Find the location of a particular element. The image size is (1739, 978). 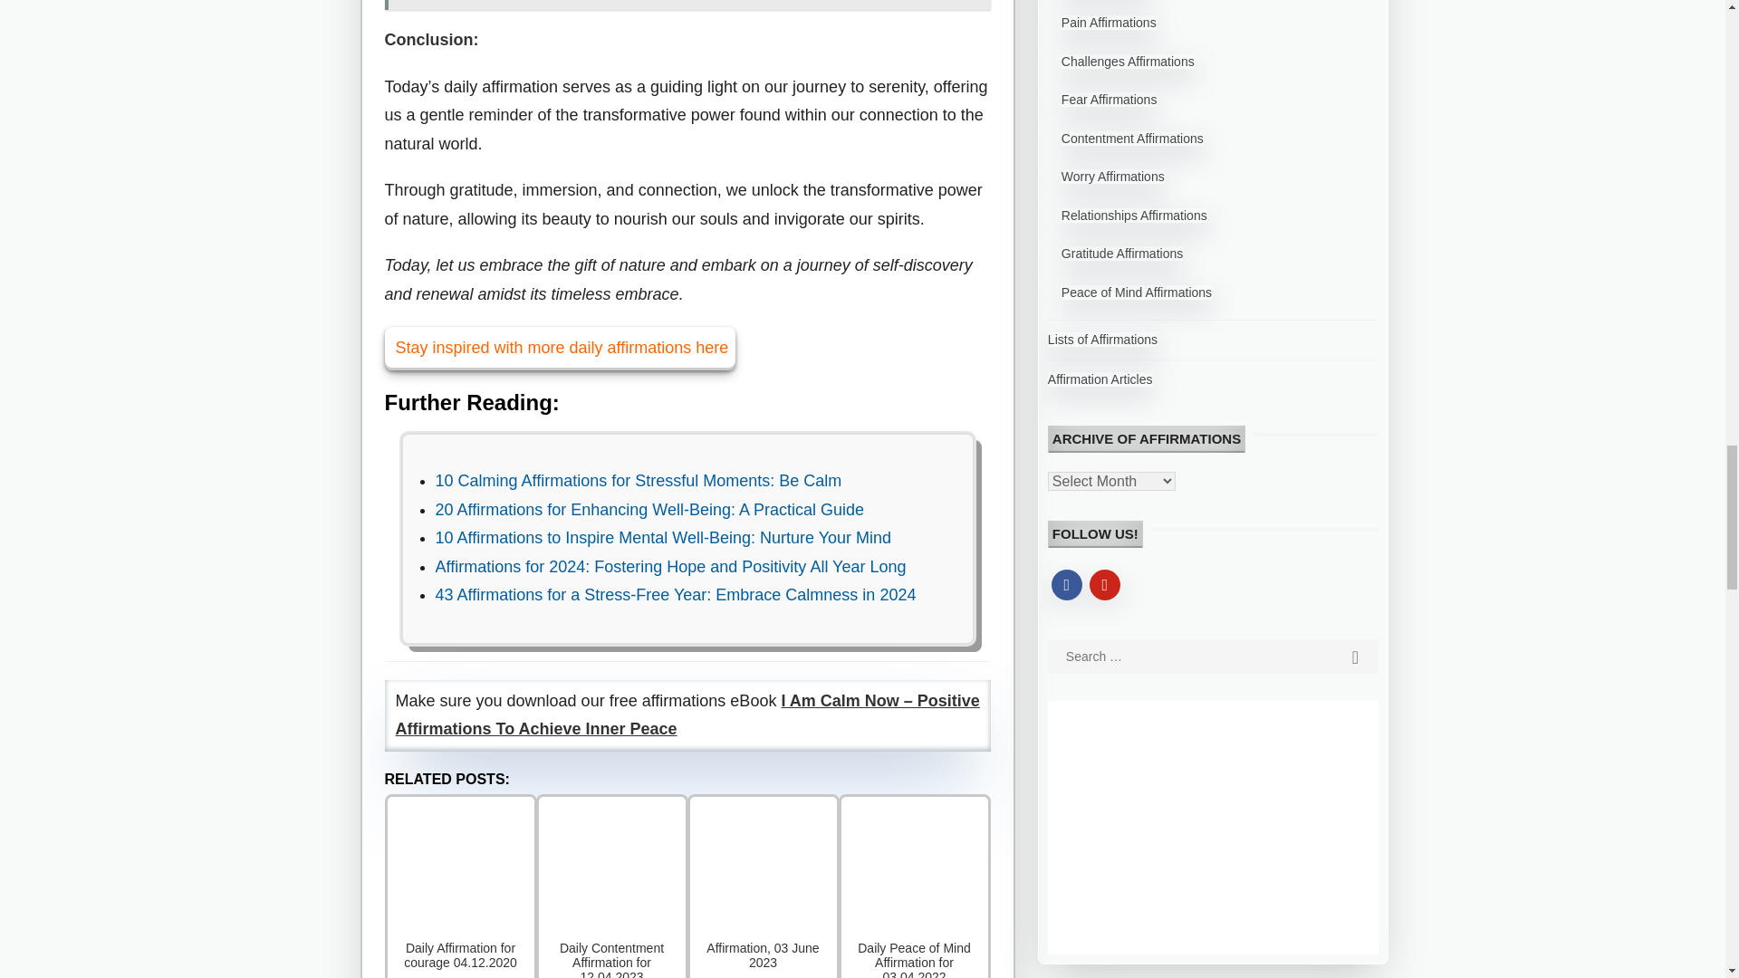

Facebook is located at coordinates (1067, 583).